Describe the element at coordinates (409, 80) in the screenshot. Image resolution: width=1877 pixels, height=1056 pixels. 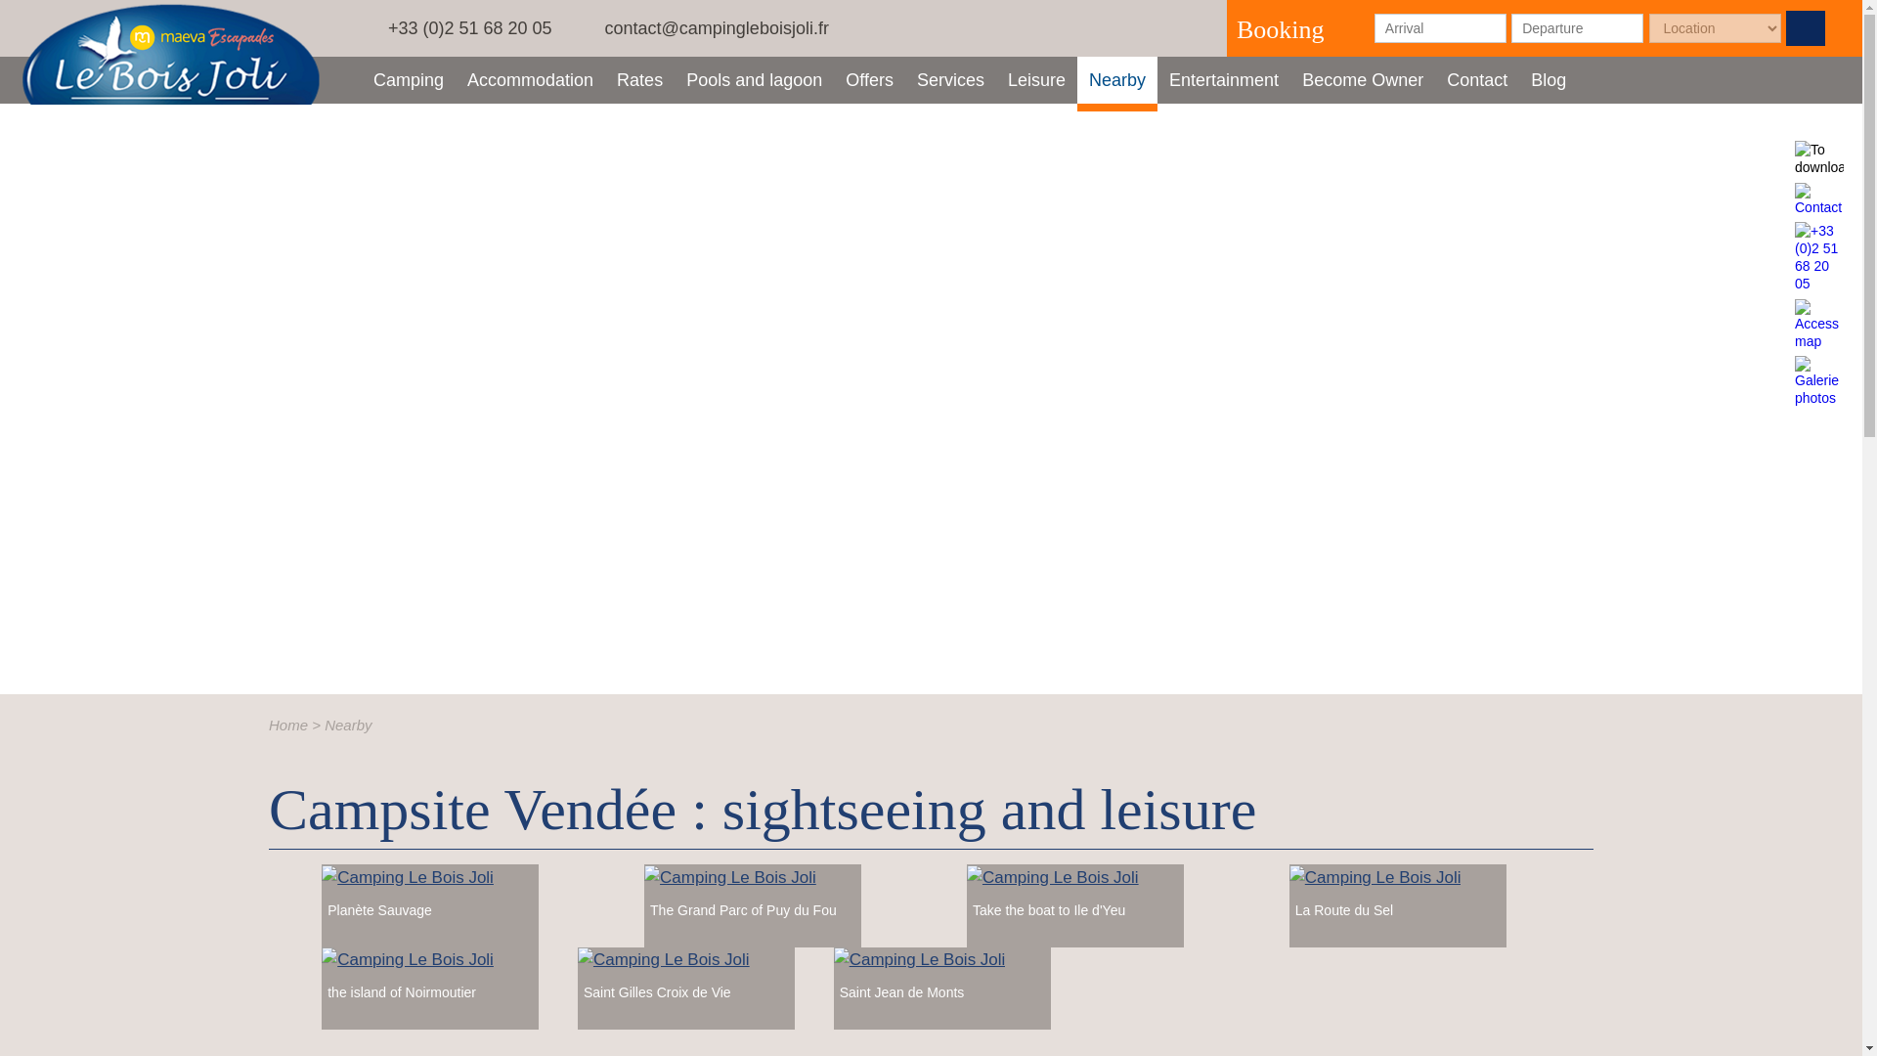
I see `Your camping pitch near Noirmoutier !` at that location.